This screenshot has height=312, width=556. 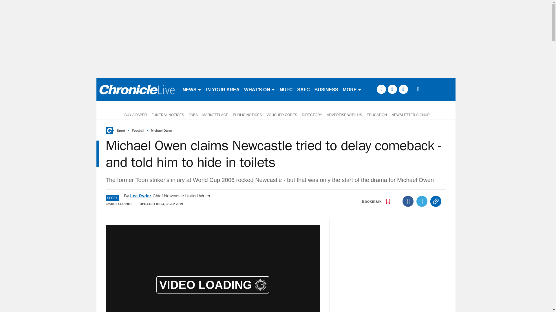 What do you see at coordinates (392, 89) in the screenshot?
I see `twitter` at bounding box center [392, 89].